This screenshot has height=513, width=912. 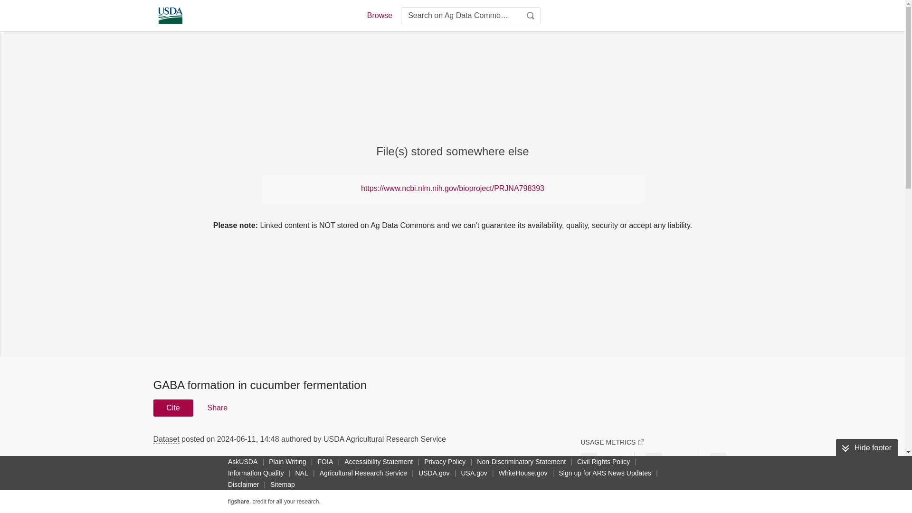 What do you see at coordinates (521, 462) in the screenshot?
I see `Non-Discriminatory Statement` at bounding box center [521, 462].